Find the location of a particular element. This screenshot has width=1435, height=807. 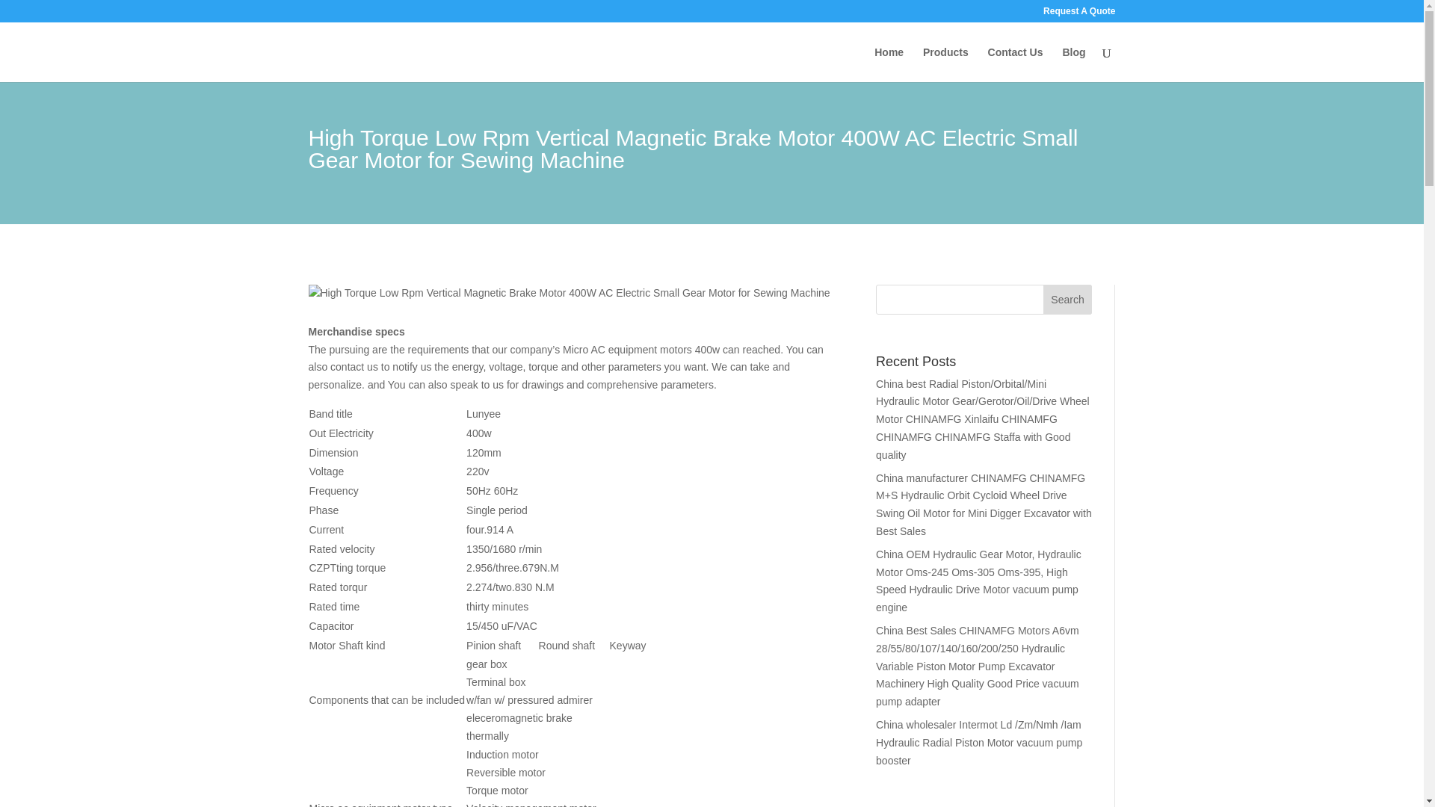

Search is located at coordinates (1067, 300).